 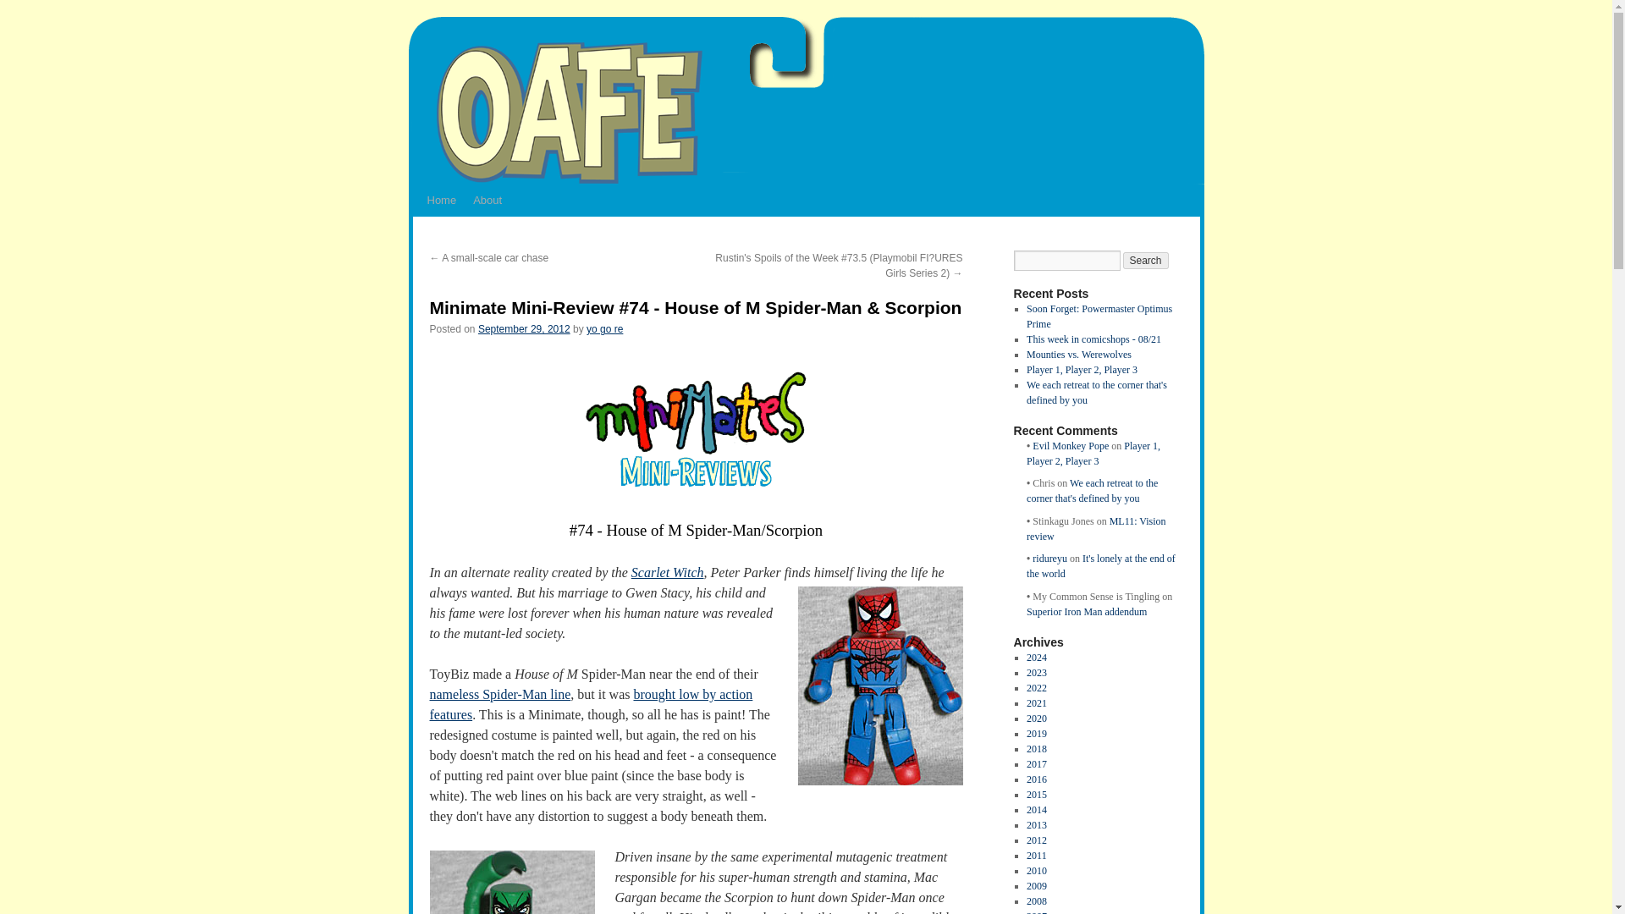 I want to click on Scorpion, so click(x=512, y=882).